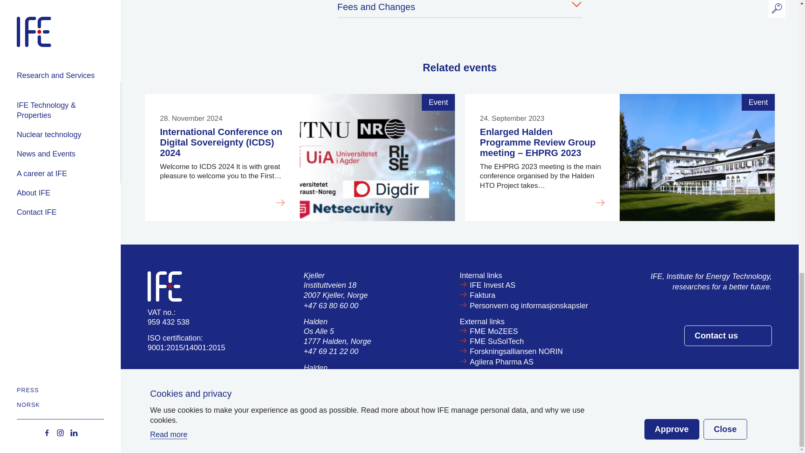 The image size is (805, 453). What do you see at coordinates (164, 286) in the screenshot?
I see `Go to Front Page` at bounding box center [164, 286].